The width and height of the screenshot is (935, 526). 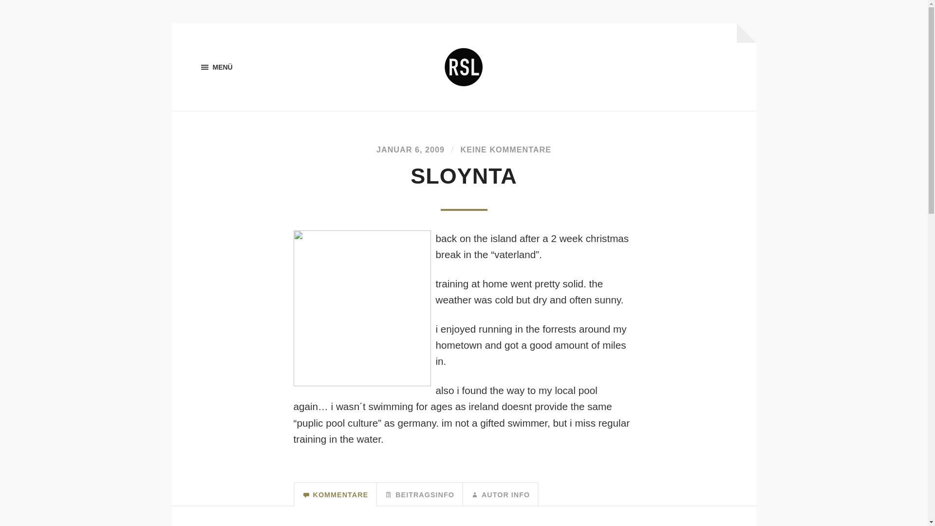 What do you see at coordinates (505, 150) in the screenshot?
I see `KEINE KOMMENTARE` at bounding box center [505, 150].